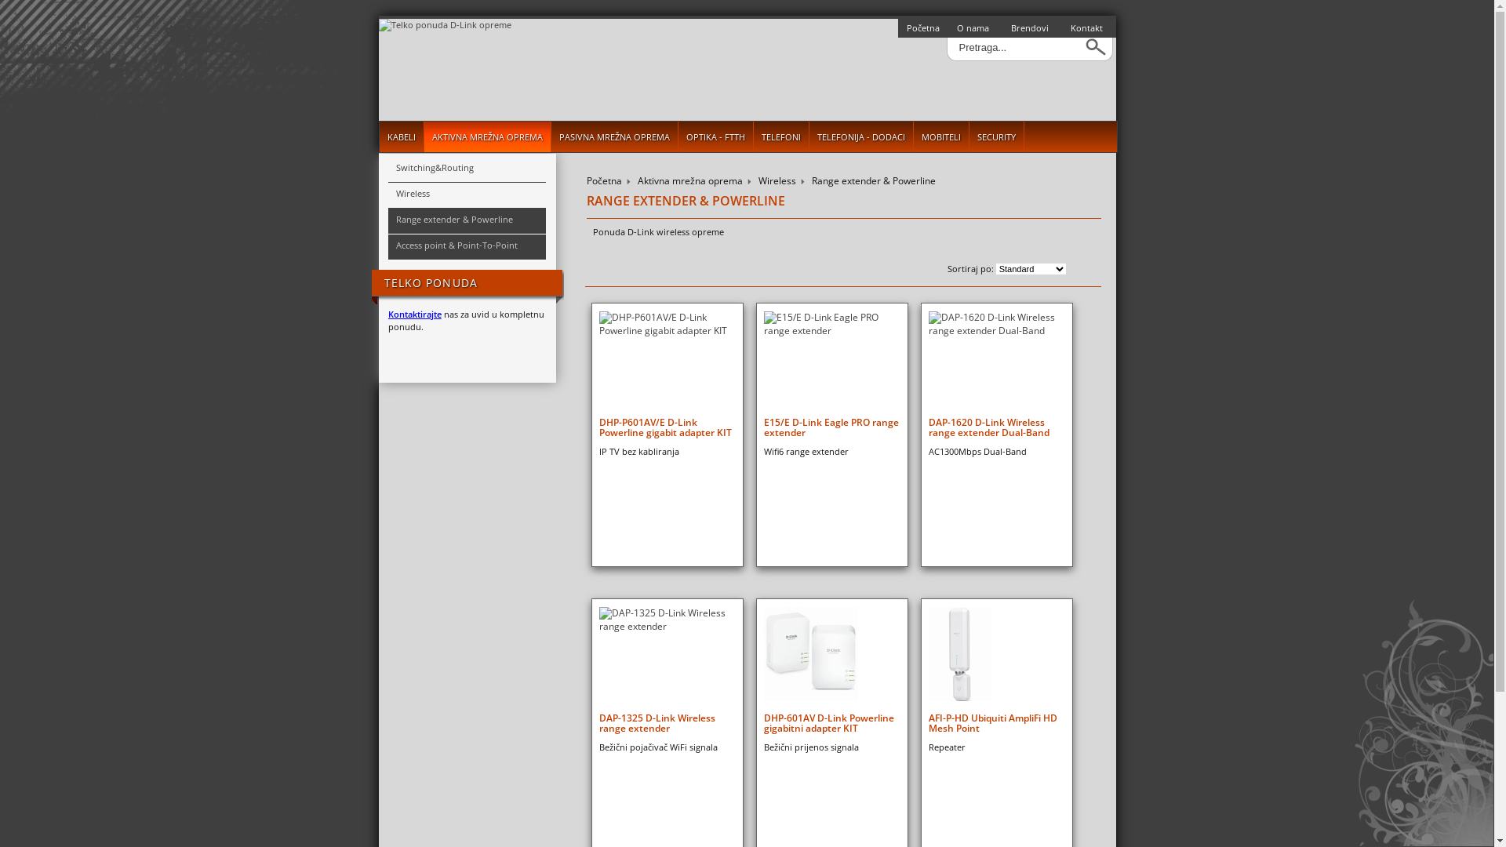 The width and height of the screenshot is (1506, 847). Describe the element at coordinates (467, 196) in the screenshot. I see `Wireless` at that location.